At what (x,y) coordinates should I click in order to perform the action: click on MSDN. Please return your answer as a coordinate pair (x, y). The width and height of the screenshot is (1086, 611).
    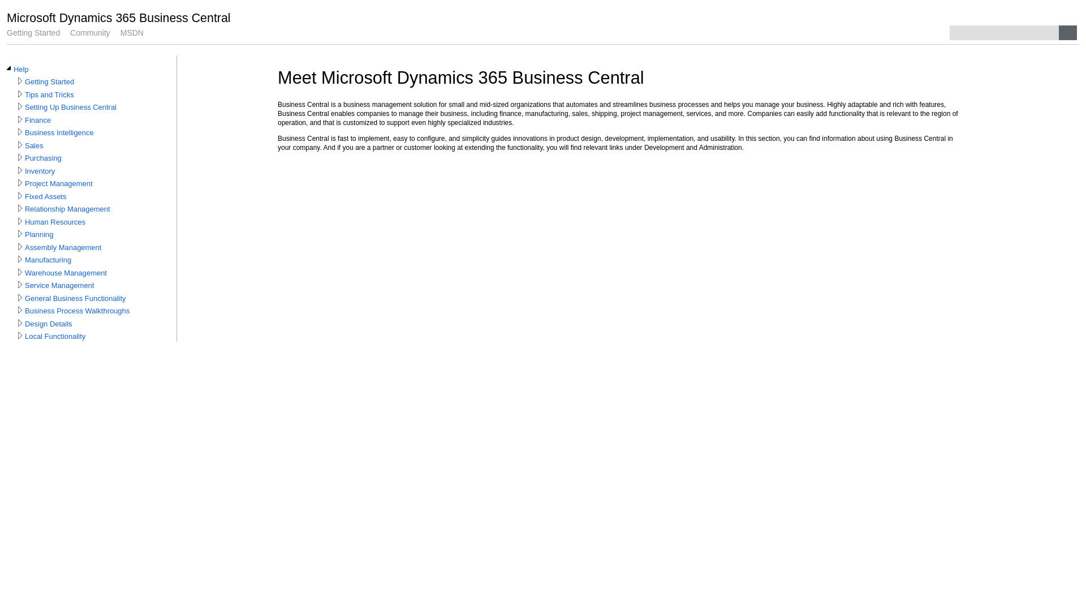
    Looking at the image, I should click on (132, 33).